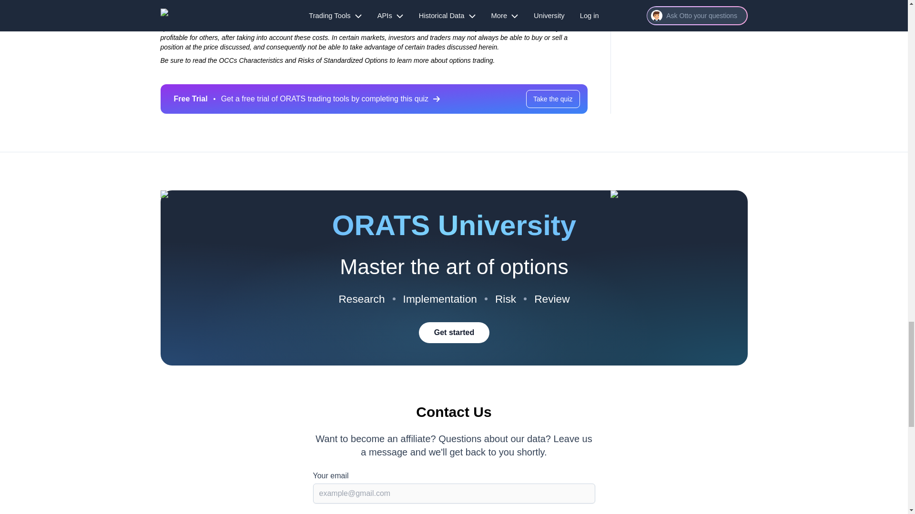 The image size is (915, 514). I want to click on Get started, so click(453, 333).